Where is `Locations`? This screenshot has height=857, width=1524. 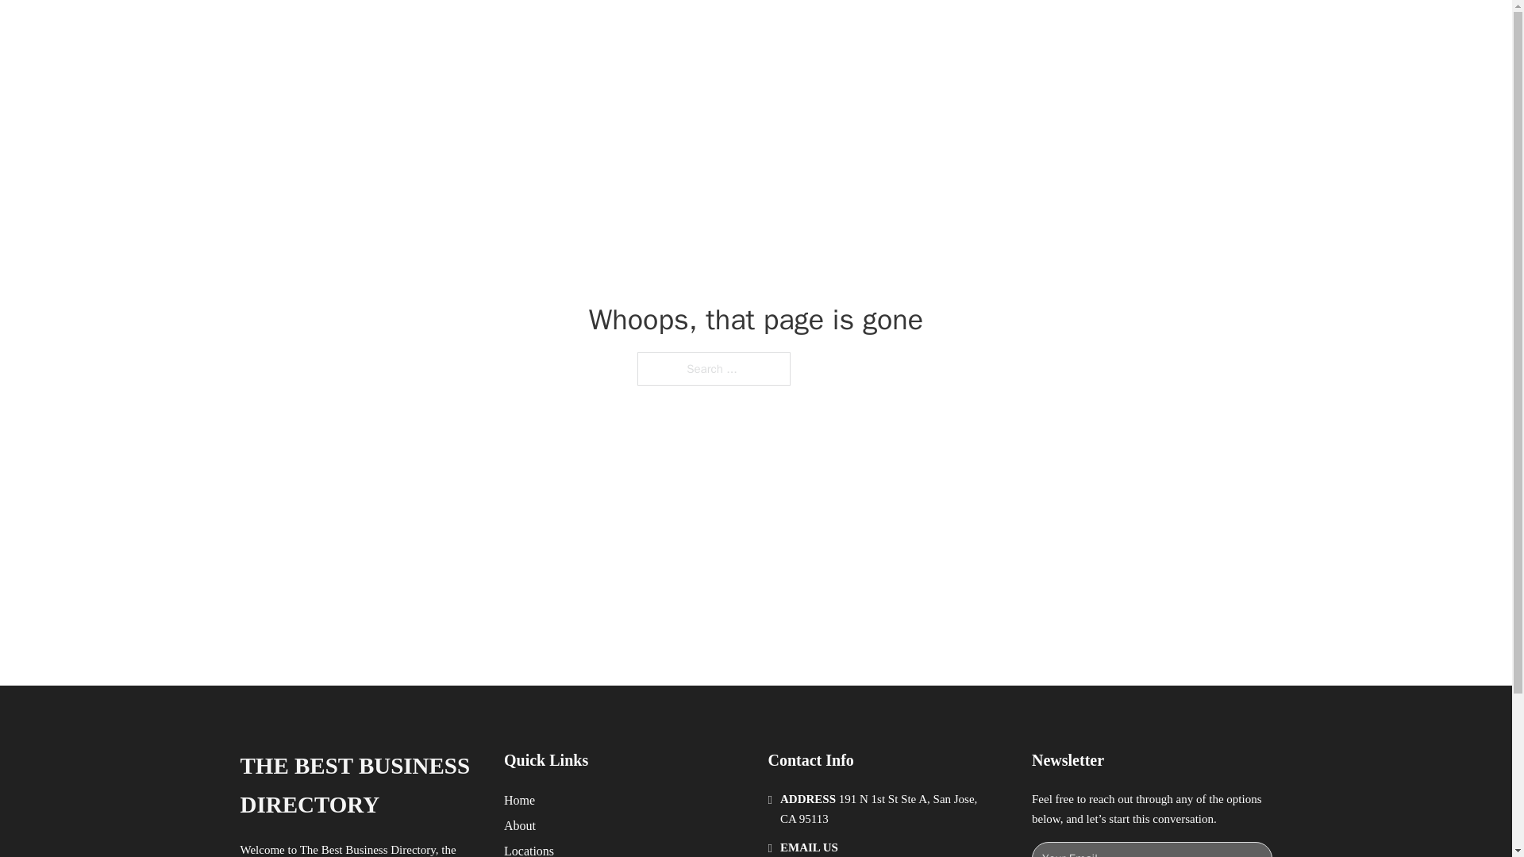
Locations is located at coordinates (529, 849).